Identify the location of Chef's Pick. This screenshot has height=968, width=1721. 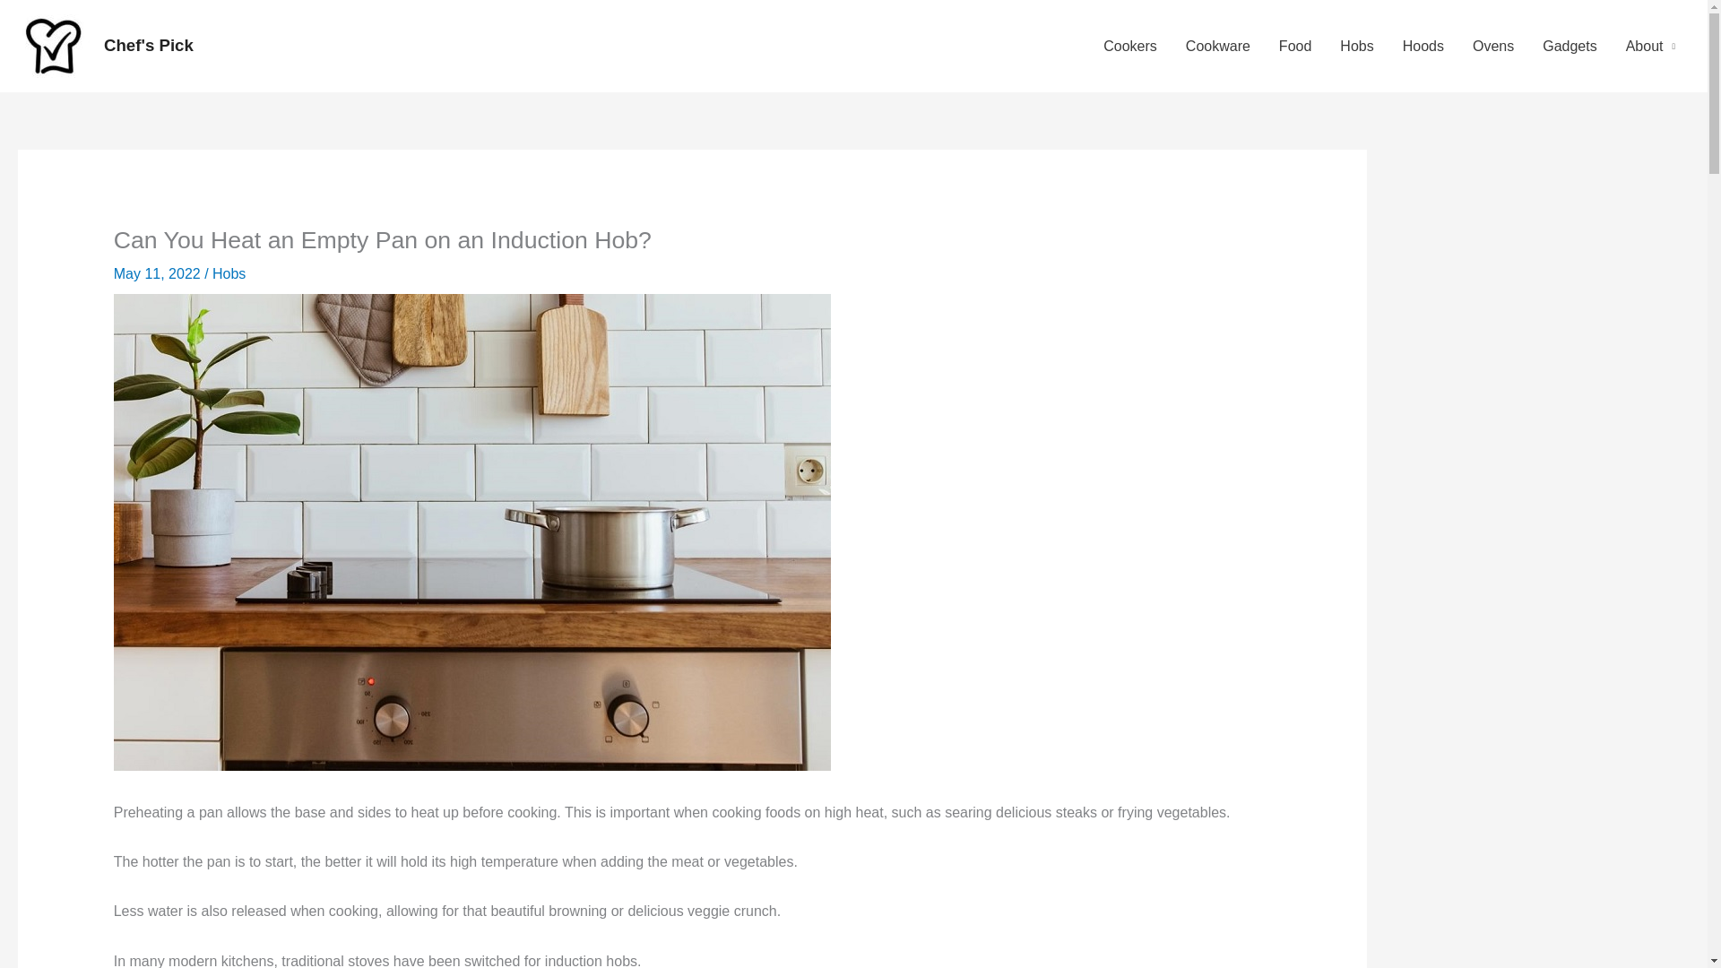
(148, 45).